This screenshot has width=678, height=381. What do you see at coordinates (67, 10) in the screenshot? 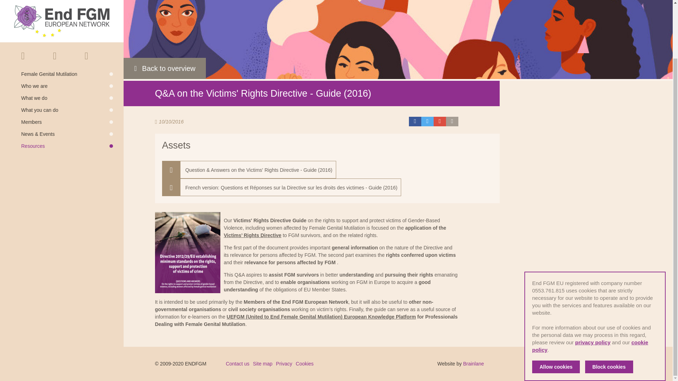
I see `Female Genital Mutilation` at bounding box center [67, 10].